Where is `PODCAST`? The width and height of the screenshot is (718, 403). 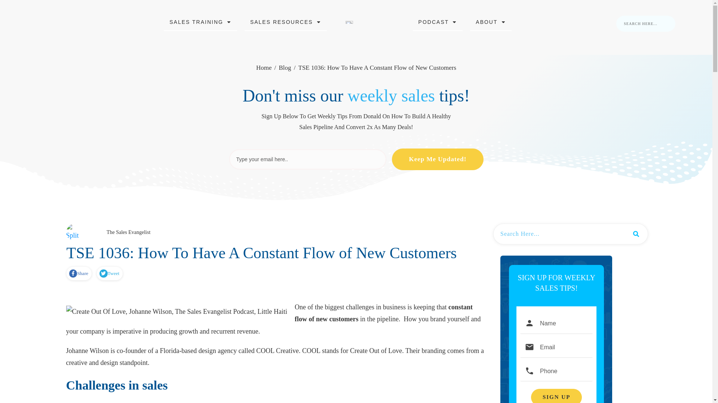
PODCAST is located at coordinates (438, 22).